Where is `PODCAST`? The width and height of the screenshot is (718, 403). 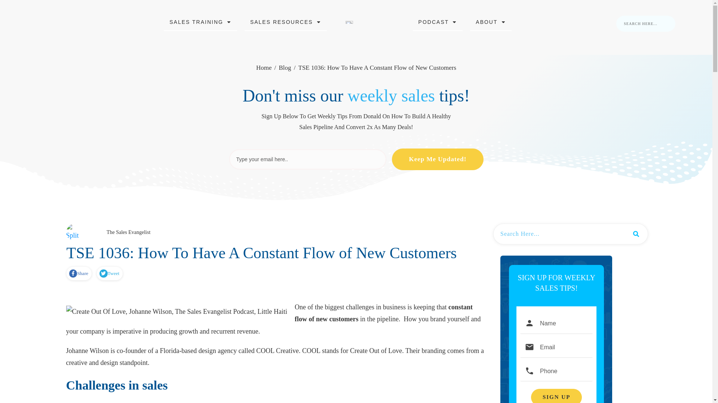
PODCAST is located at coordinates (438, 22).